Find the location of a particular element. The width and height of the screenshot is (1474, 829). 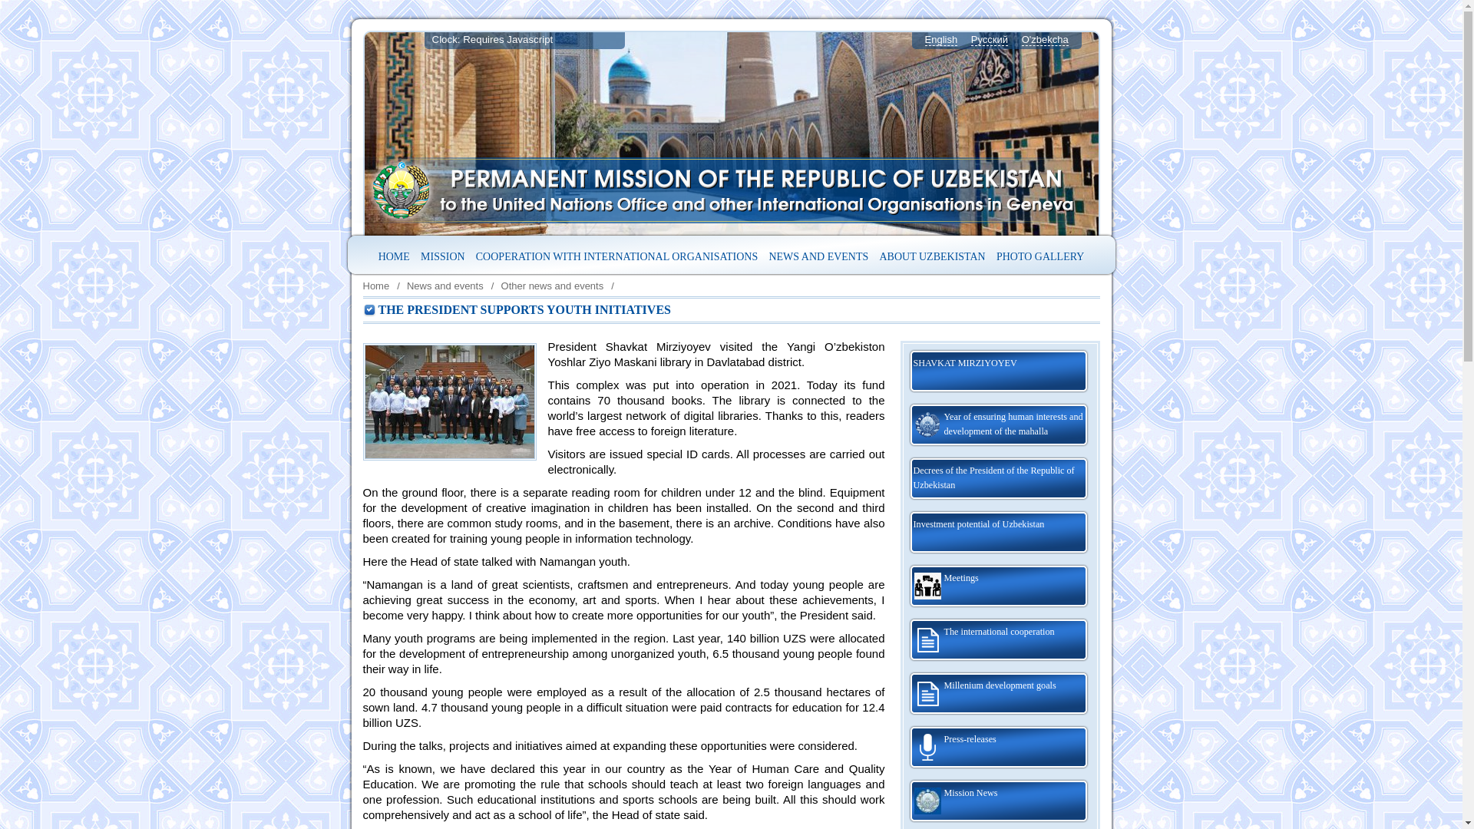

About Uzbekistan is located at coordinates (932, 256).